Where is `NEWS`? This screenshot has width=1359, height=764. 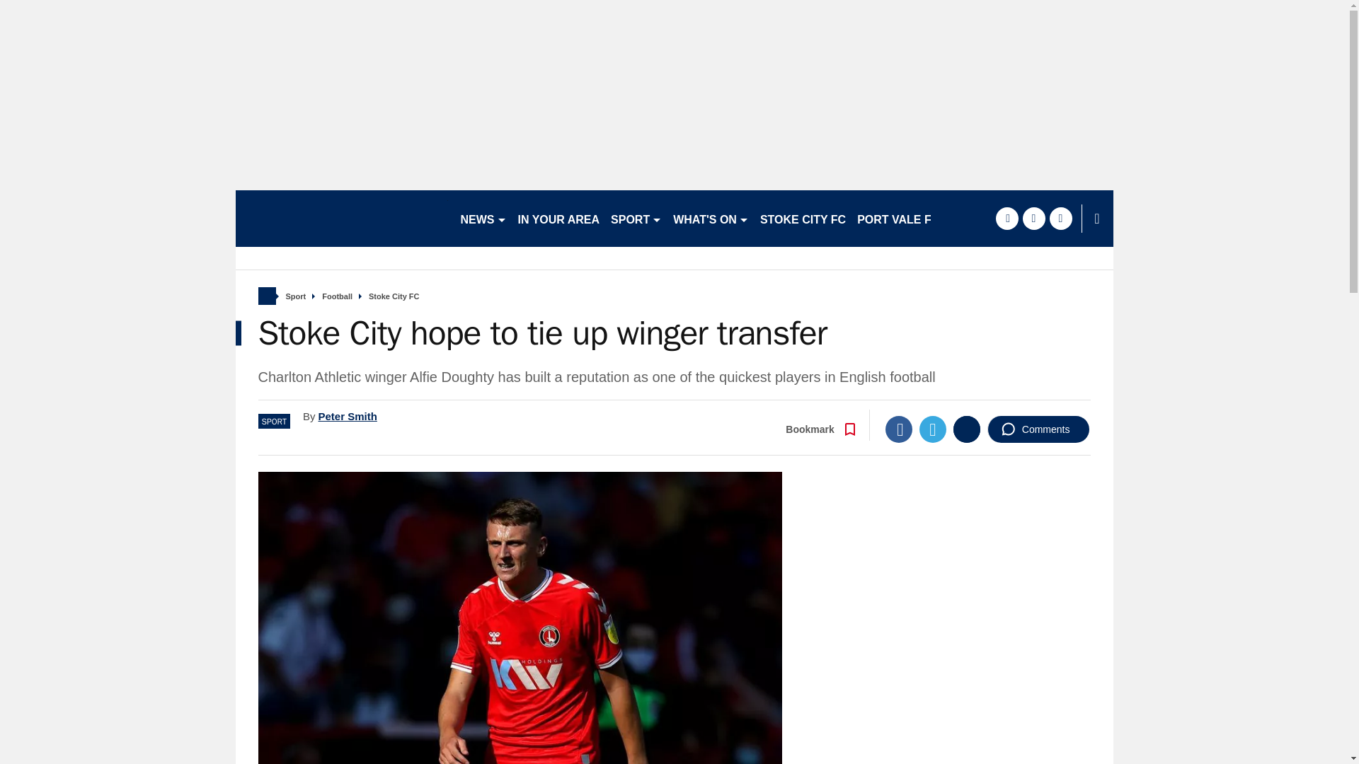
NEWS is located at coordinates (483, 218).